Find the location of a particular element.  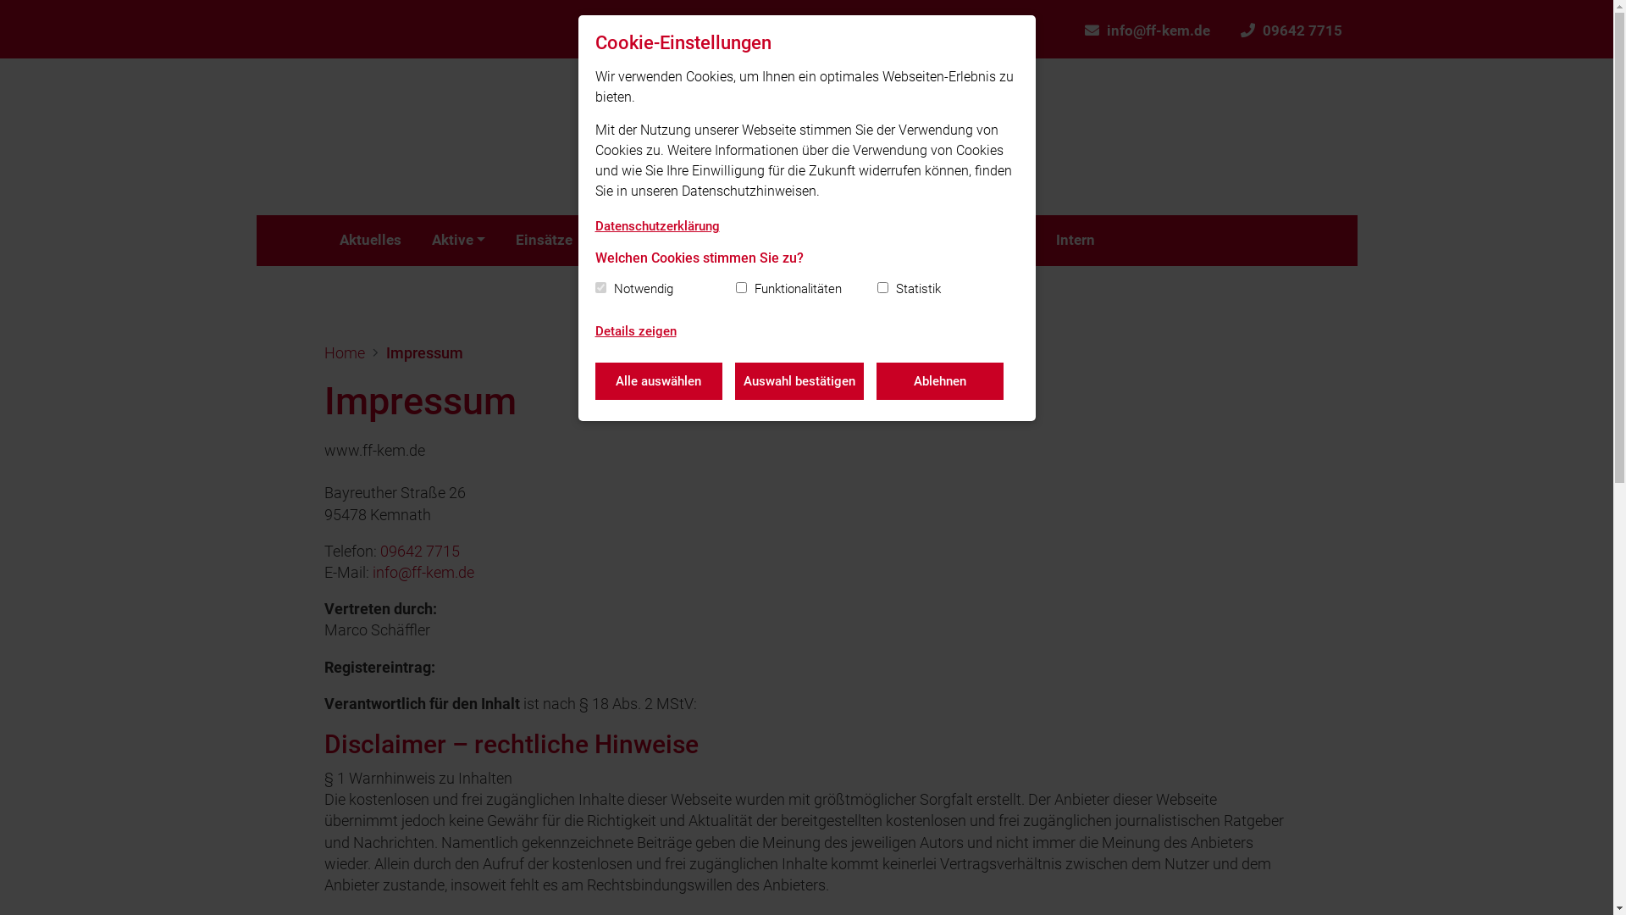

Termine is located at coordinates (715, 241).